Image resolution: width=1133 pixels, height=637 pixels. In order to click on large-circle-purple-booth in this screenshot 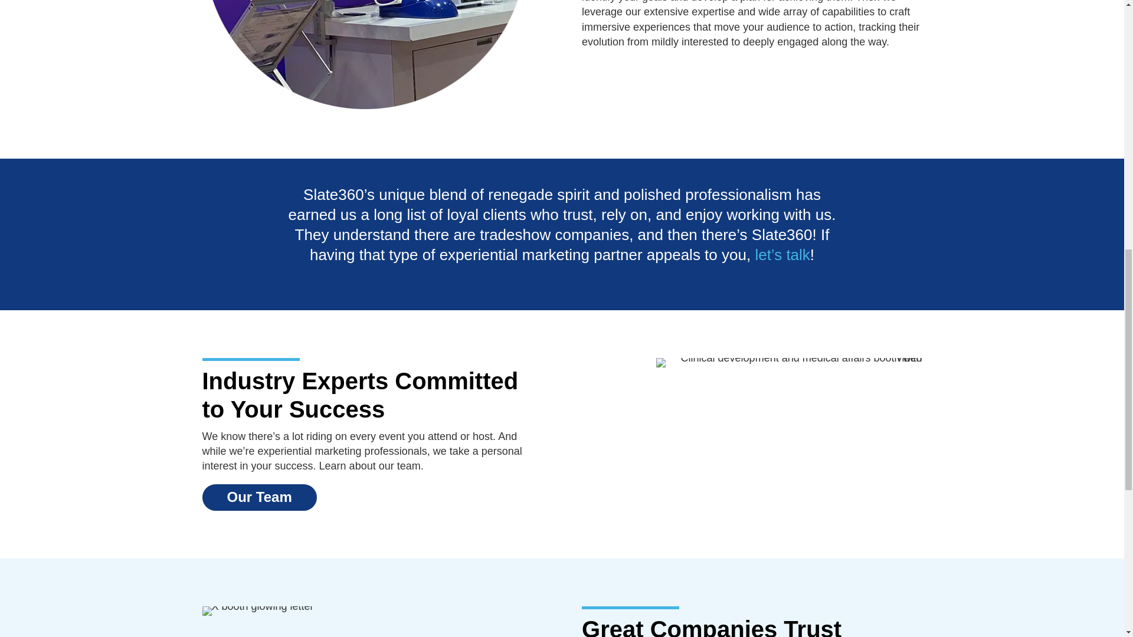, I will do `click(365, 107)`.